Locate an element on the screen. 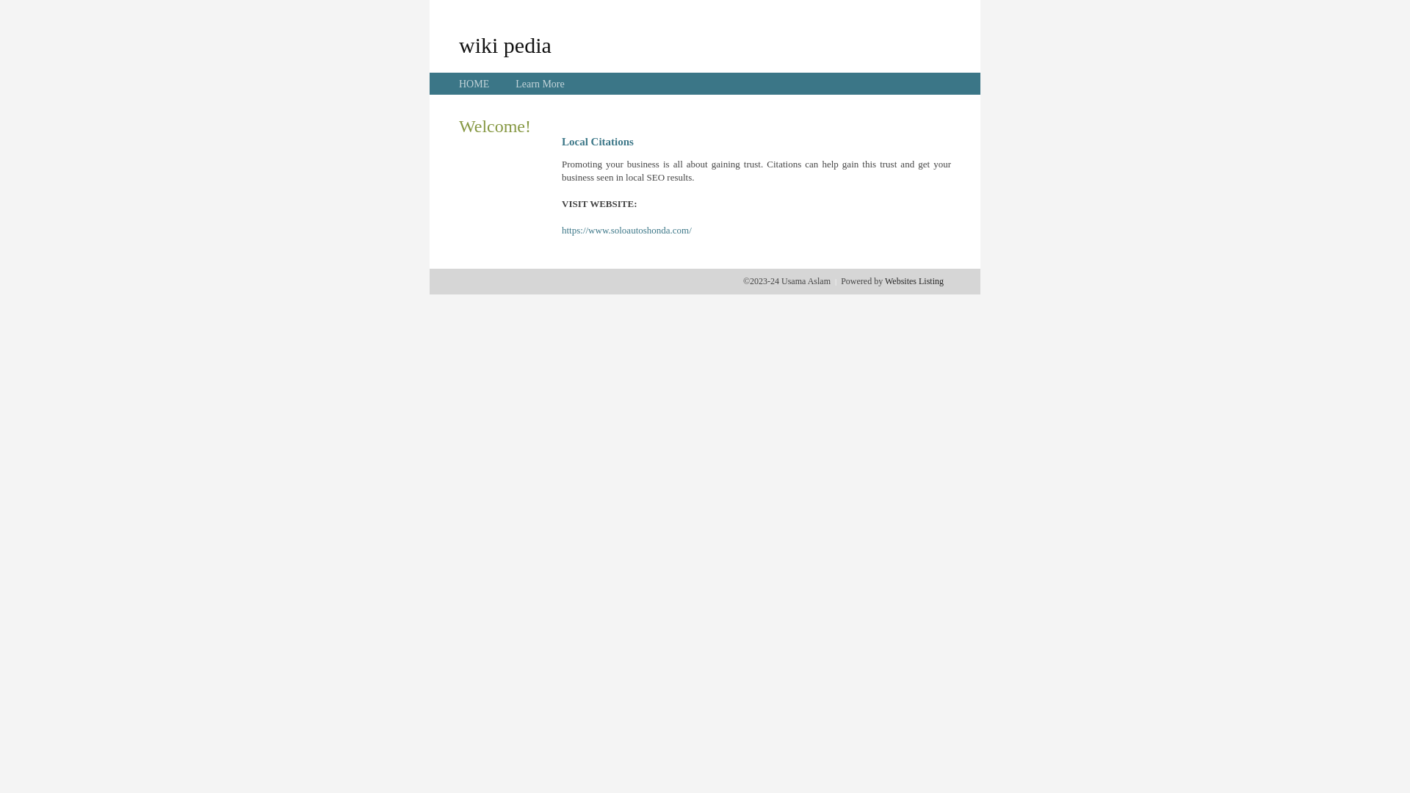 The width and height of the screenshot is (1410, 793). Learn More is located at coordinates (540, 84).